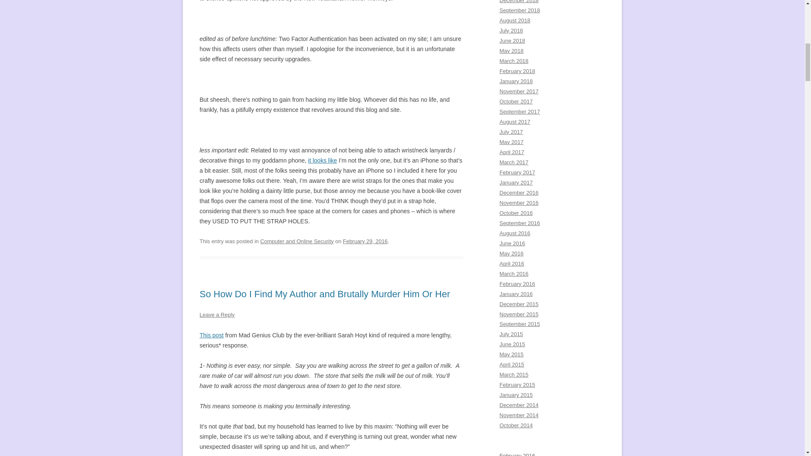  I want to click on 03:47, so click(365, 241).